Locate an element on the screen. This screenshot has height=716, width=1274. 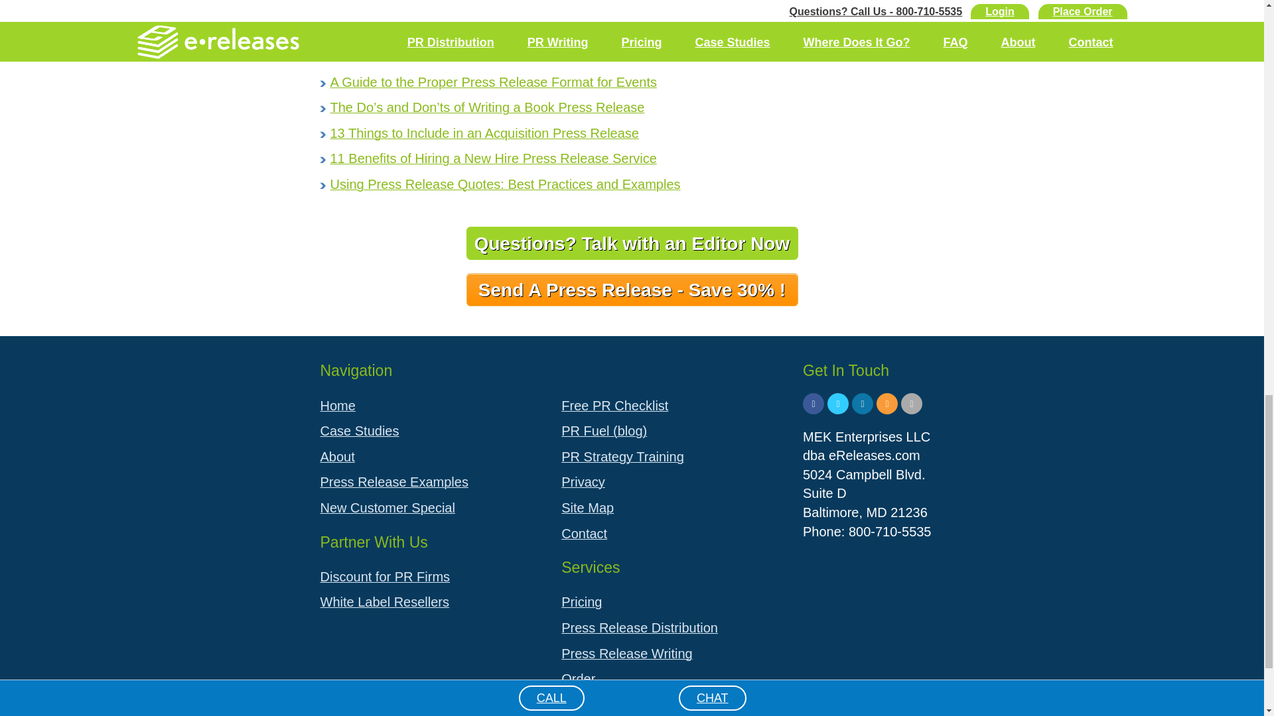
13 Things to Include in an Acquisition Press Release is located at coordinates (484, 133).